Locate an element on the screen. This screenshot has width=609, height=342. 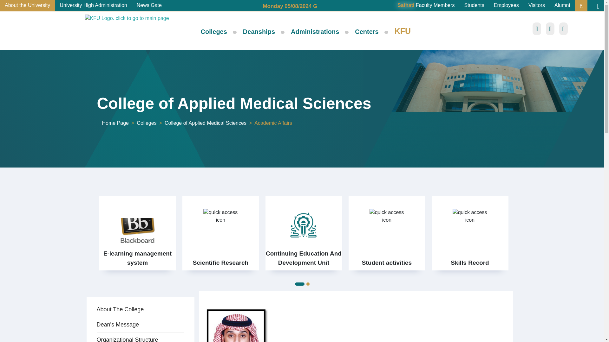
Students is located at coordinates (474, 5).